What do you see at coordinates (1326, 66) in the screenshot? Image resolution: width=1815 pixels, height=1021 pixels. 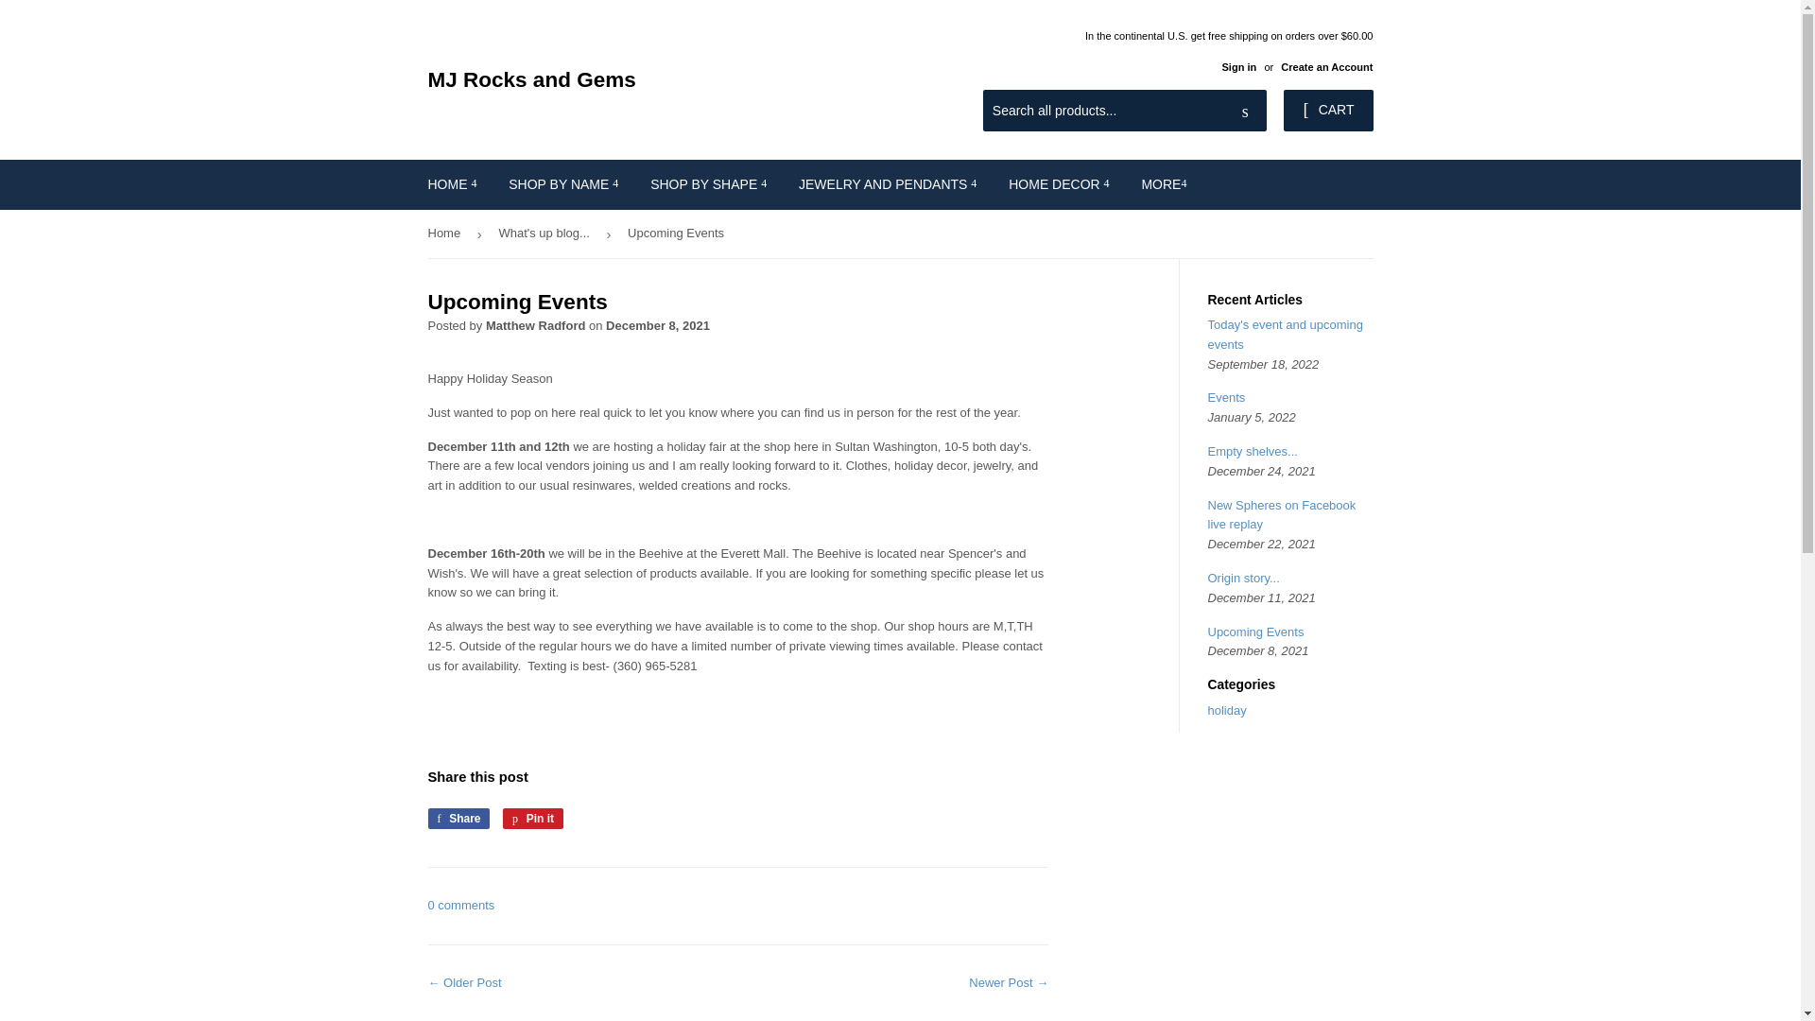 I see `Create an Account` at bounding box center [1326, 66].